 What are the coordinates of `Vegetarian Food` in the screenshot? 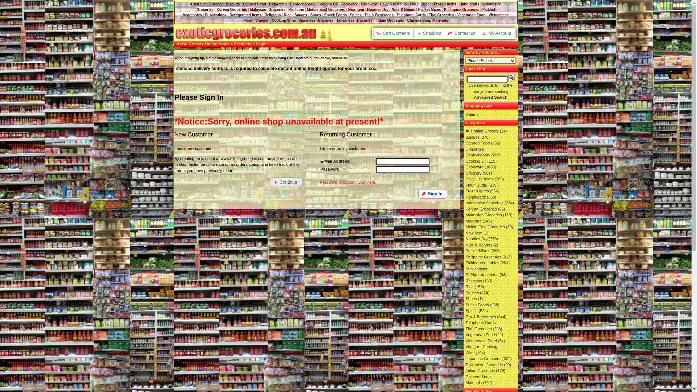 It's located at (480, 335).